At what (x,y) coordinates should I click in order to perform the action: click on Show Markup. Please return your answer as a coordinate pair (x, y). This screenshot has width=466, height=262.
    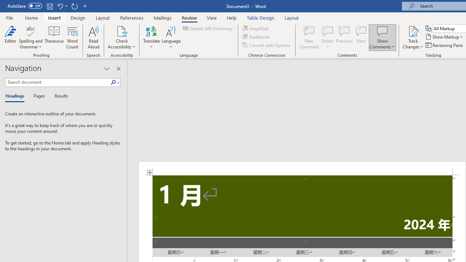
    Looking at the image, I should click on (445, 37).